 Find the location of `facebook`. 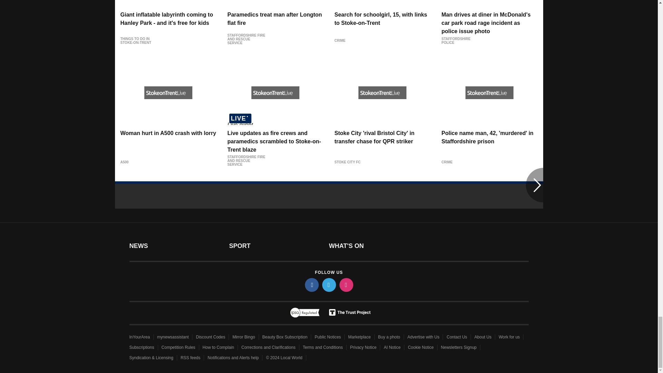

facebook is located at coordinates (311, 285).